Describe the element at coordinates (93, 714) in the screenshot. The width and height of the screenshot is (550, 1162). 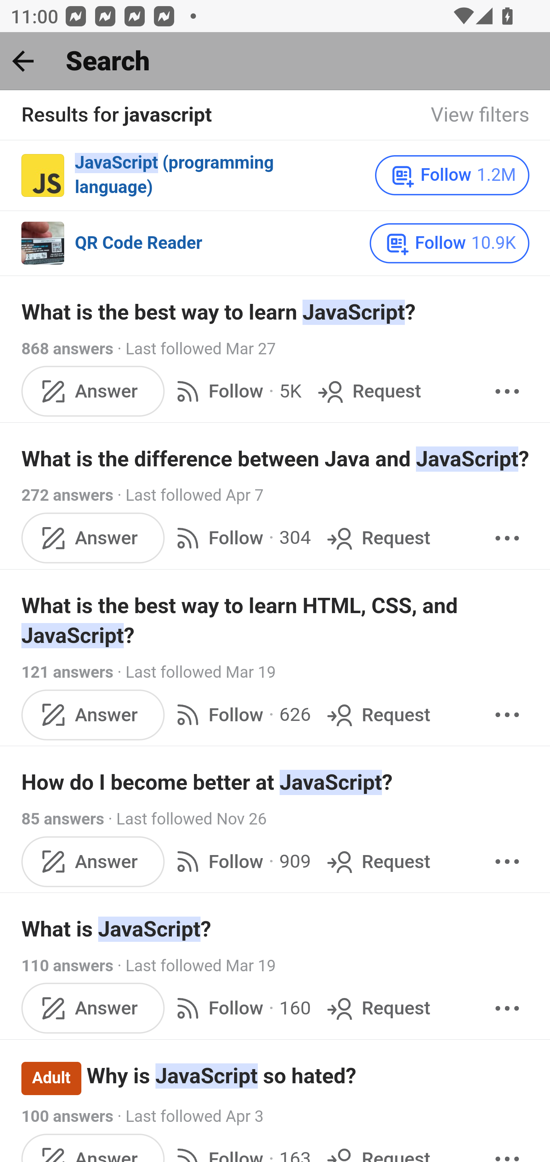
I see `Answer` at that location.